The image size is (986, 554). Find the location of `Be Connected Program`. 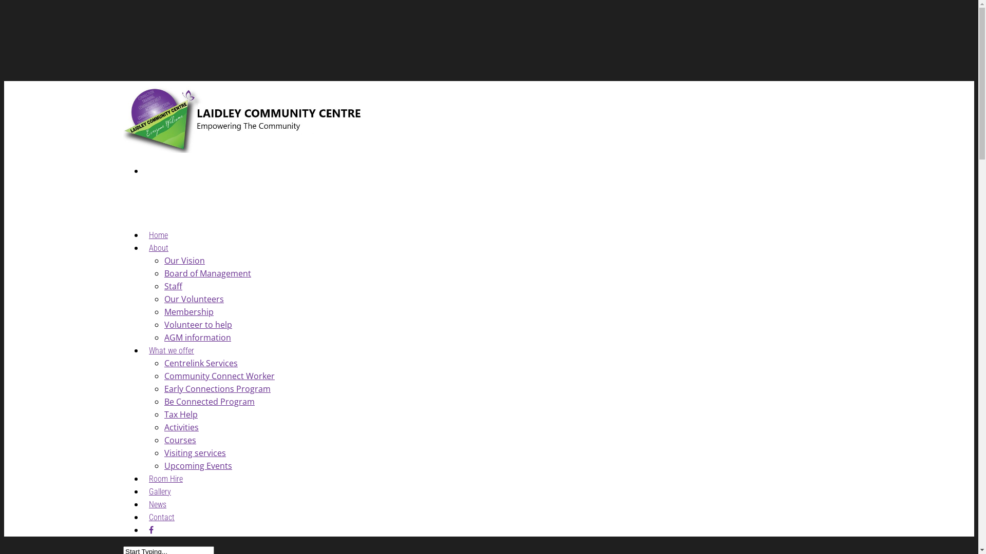

Be Connected Program is located at coordinates (210, 402).